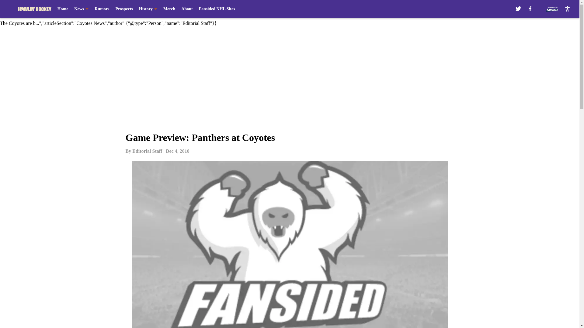  I want to click on Prospects, so click(123, 9).